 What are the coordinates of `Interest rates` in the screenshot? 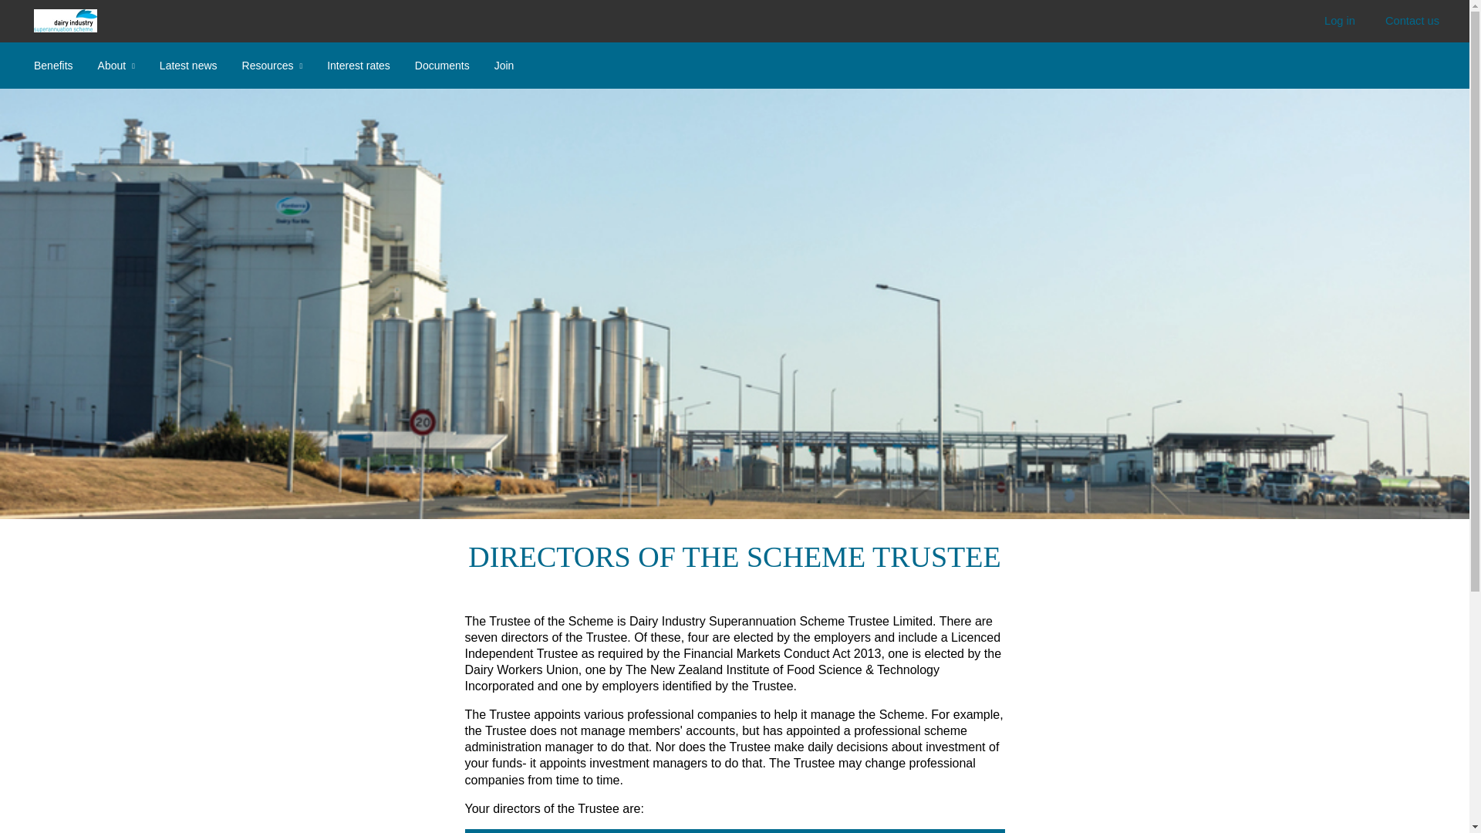 It's located at (359, 65).